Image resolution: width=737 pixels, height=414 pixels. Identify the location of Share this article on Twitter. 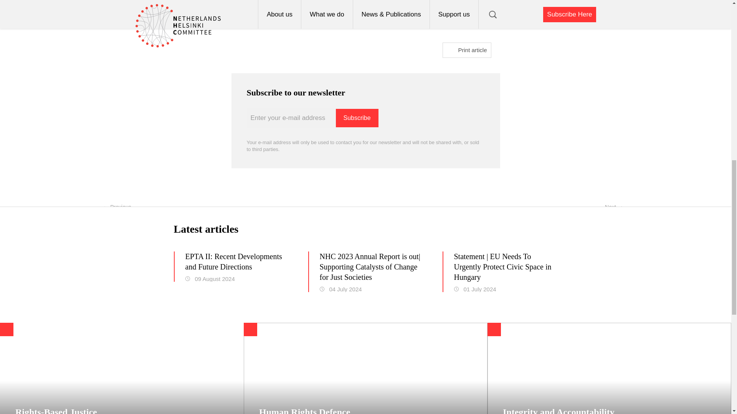
(346, 18).